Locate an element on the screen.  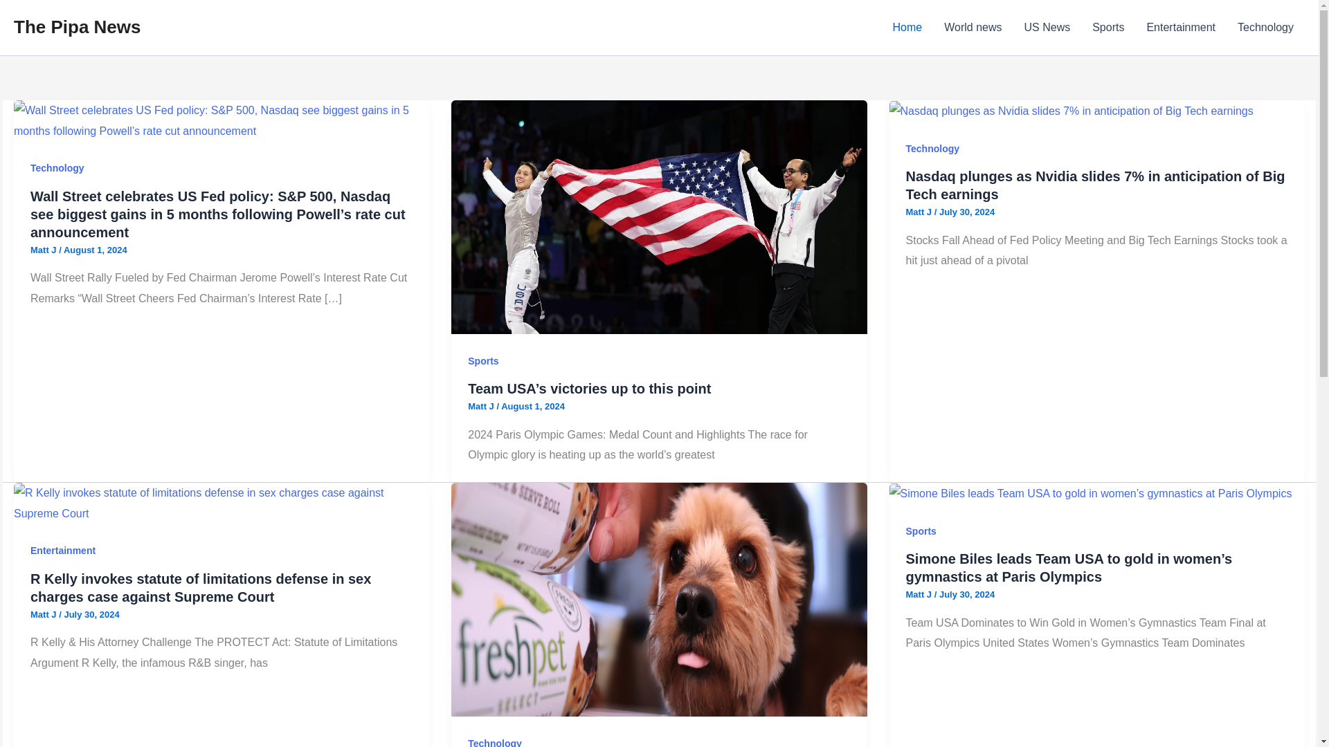
Technology is located at coordinates (933, 148).